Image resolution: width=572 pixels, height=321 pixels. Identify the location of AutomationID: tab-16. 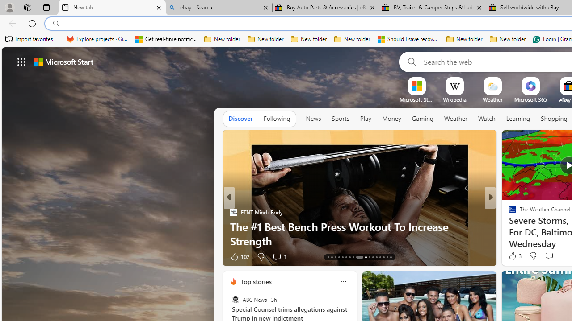
(339, 257).